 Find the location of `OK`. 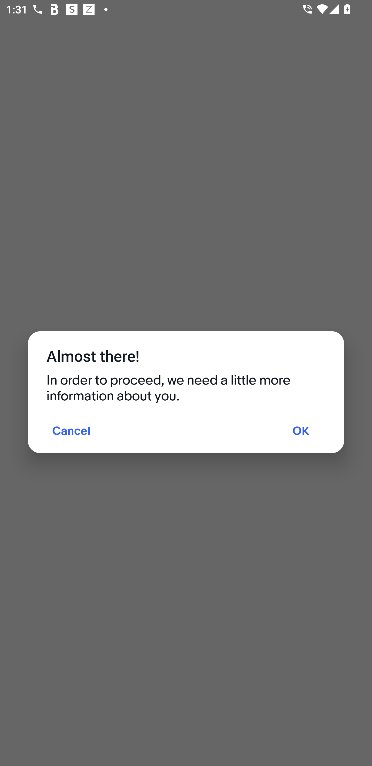

OK is located at coordinates (301, 432).